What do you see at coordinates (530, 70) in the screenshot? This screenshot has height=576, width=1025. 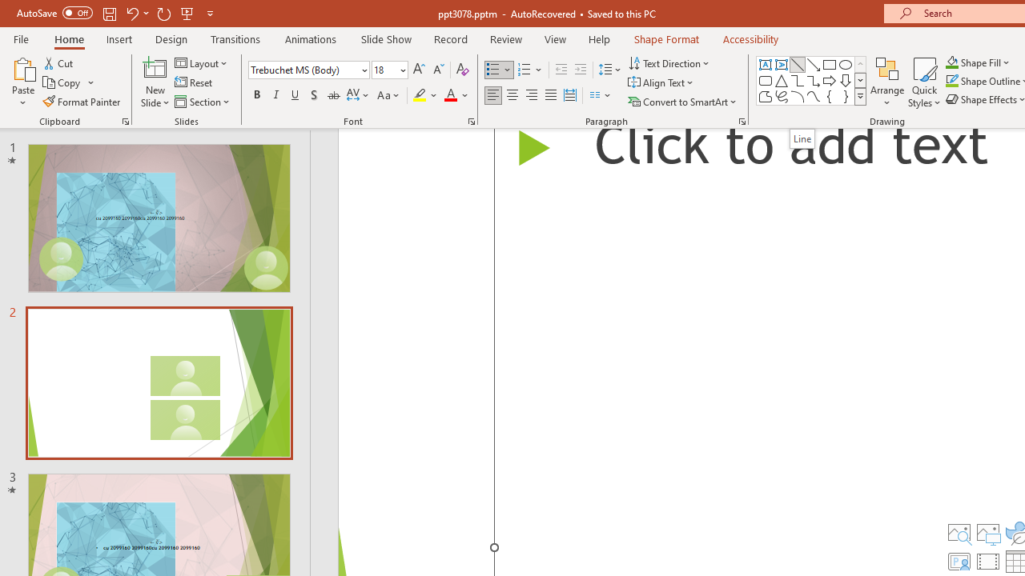 I see `Numbering` at bounding box center [530, 70].